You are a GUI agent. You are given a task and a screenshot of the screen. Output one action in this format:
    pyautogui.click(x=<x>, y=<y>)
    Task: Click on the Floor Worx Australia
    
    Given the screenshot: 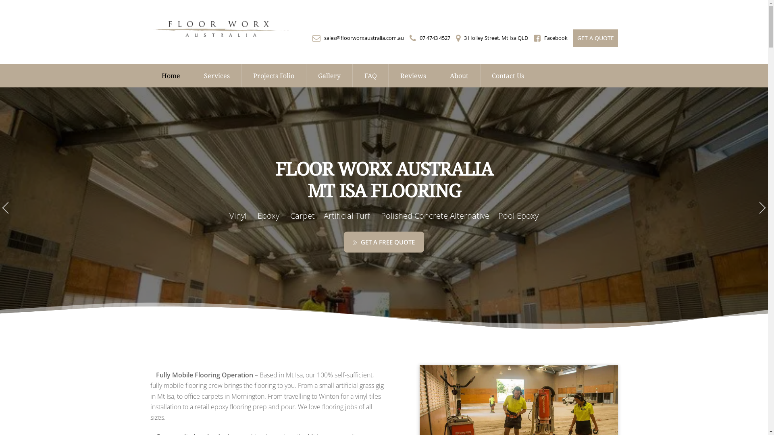 What is the action you would take?
    pyautogui.click(x=220, y=39)
    